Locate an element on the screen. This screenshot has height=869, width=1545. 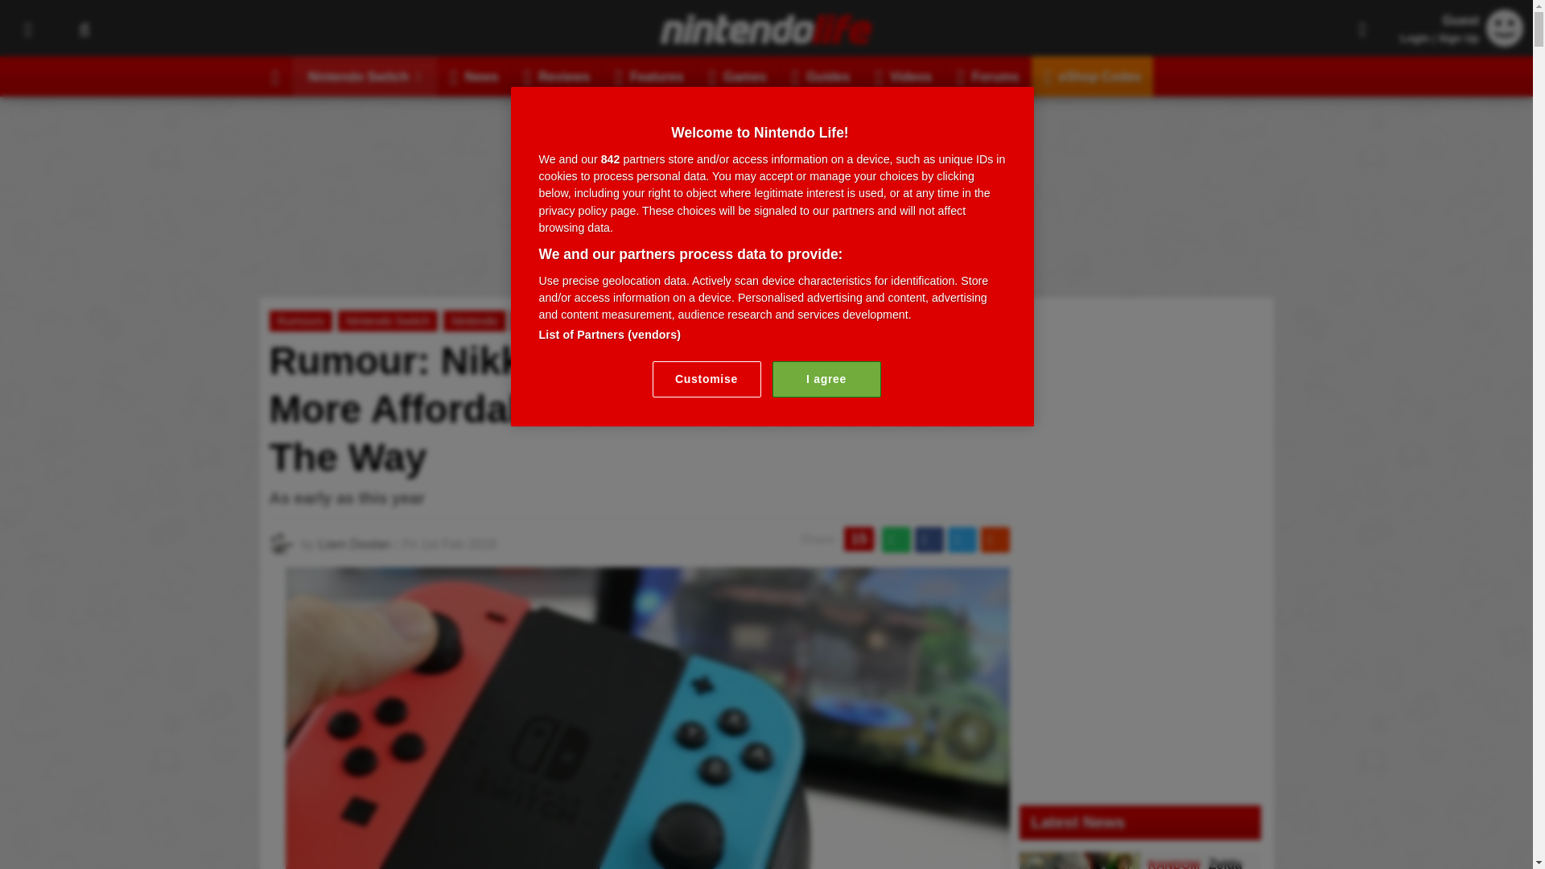
Search is located at coordinates (84, 28).